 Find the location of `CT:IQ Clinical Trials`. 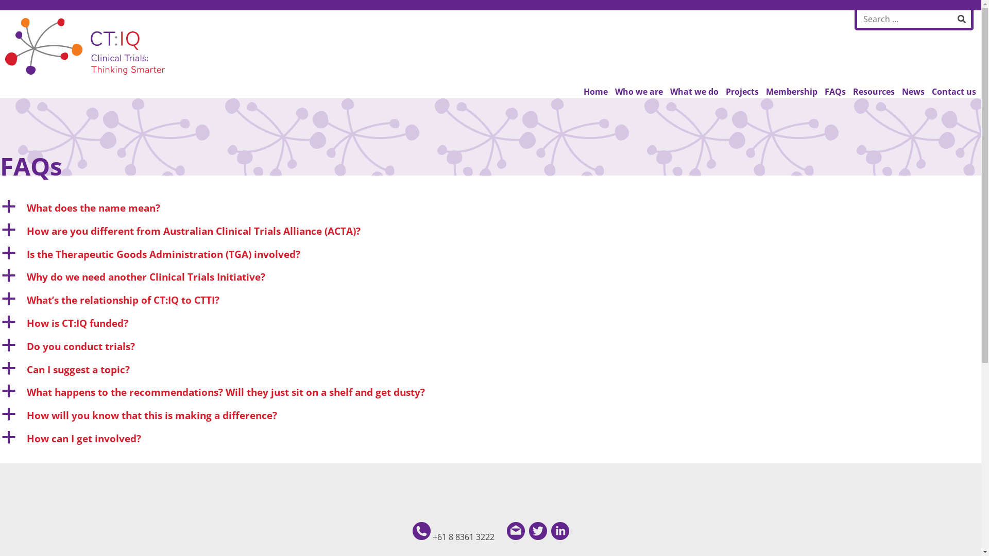

CT:IQ Clinical Trials is located at coordinates (41, 92).